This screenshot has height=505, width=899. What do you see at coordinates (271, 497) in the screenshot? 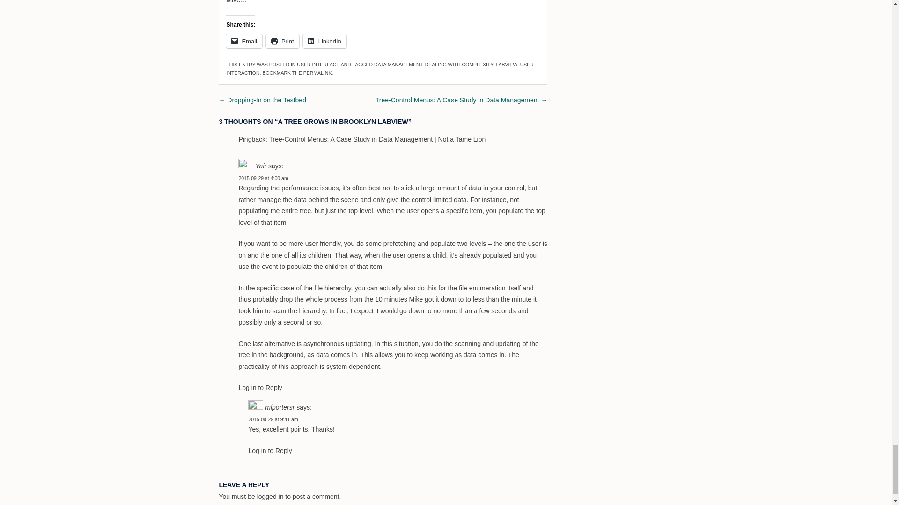
I see `logged in` at bounding box center [271, 497].